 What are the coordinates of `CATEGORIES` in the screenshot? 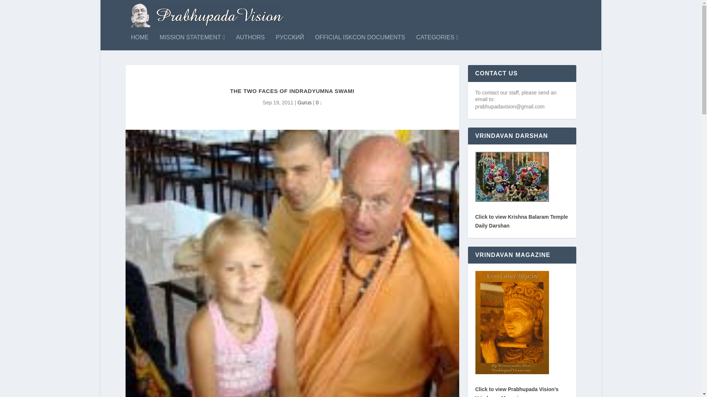 It's located at (437, 47).